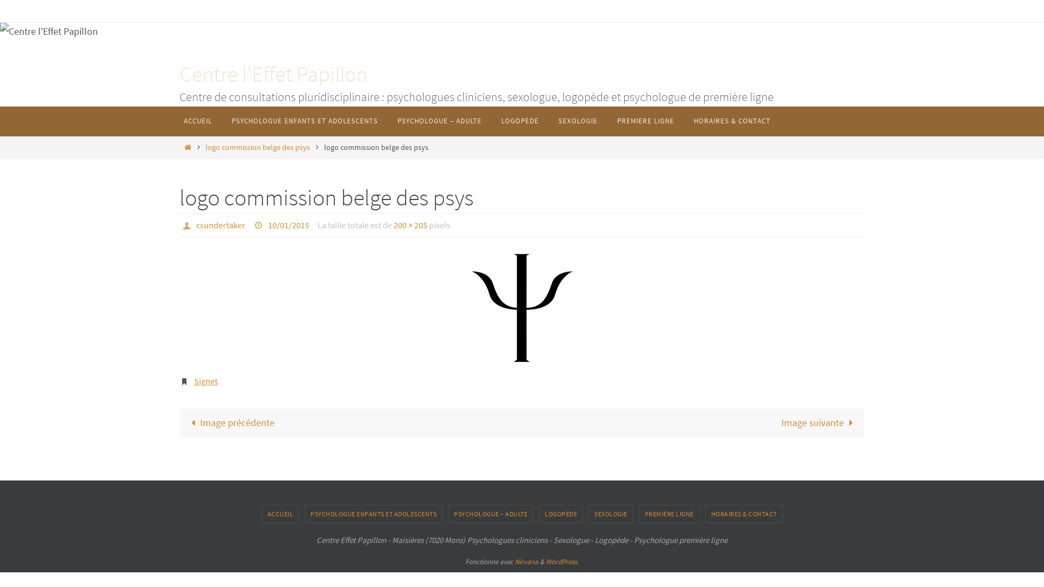  I want to click on Centre l'Effet Papillon, so click(274, 74).